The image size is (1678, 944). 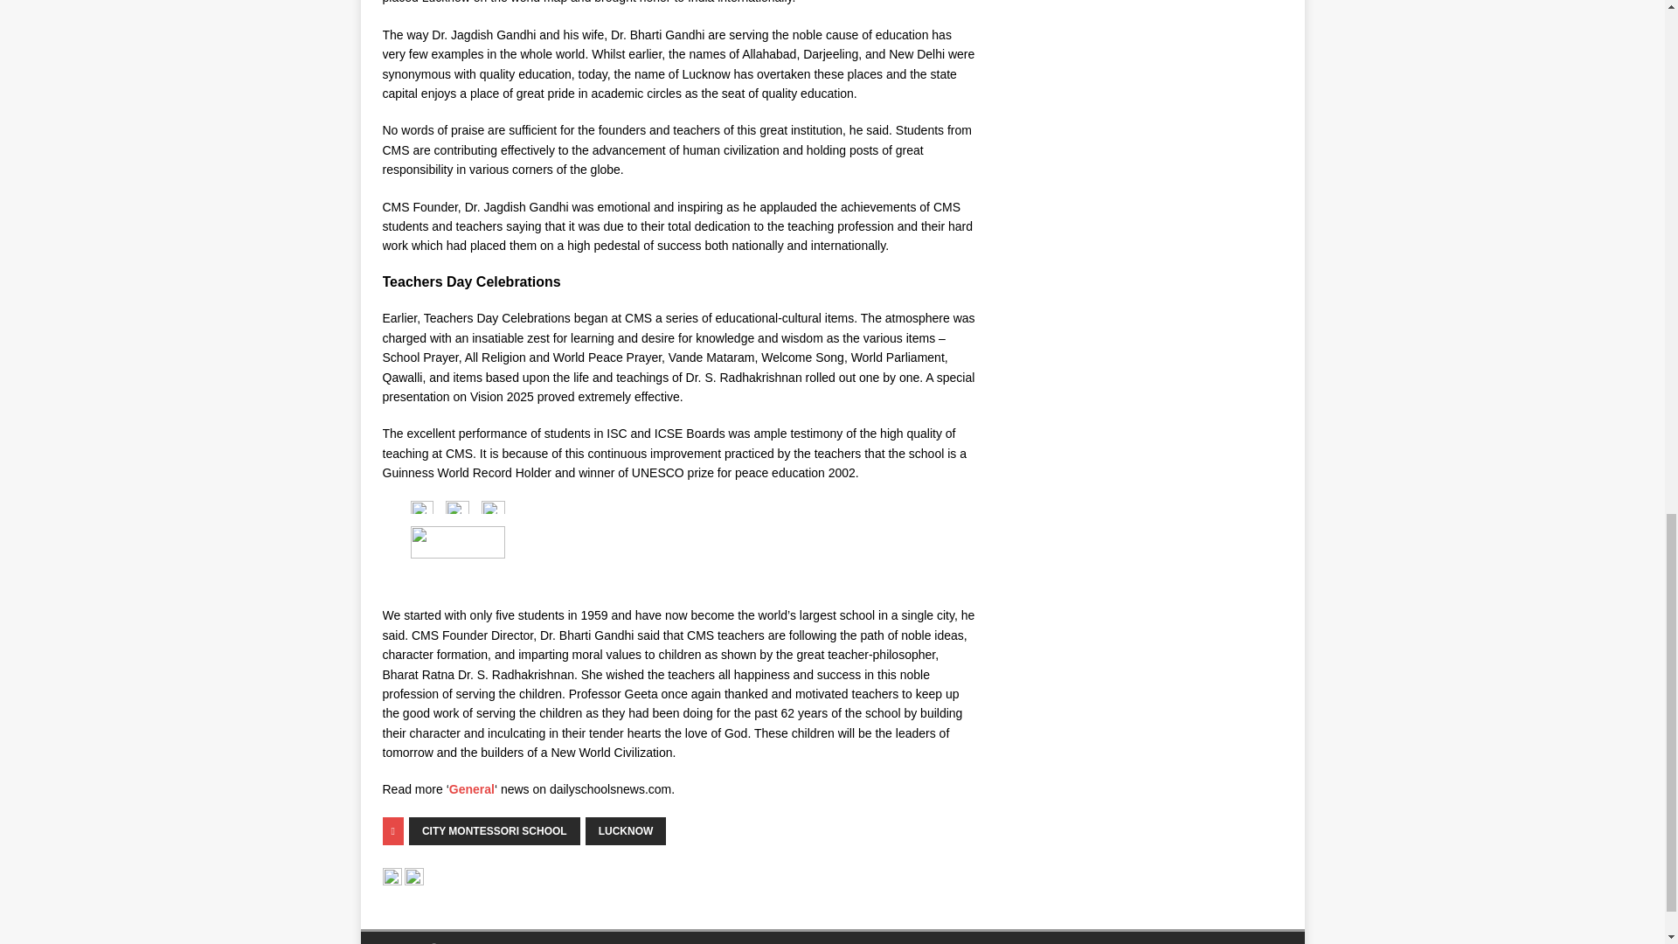 I want to click on LUCKNOW, so click(x=626, y=830).